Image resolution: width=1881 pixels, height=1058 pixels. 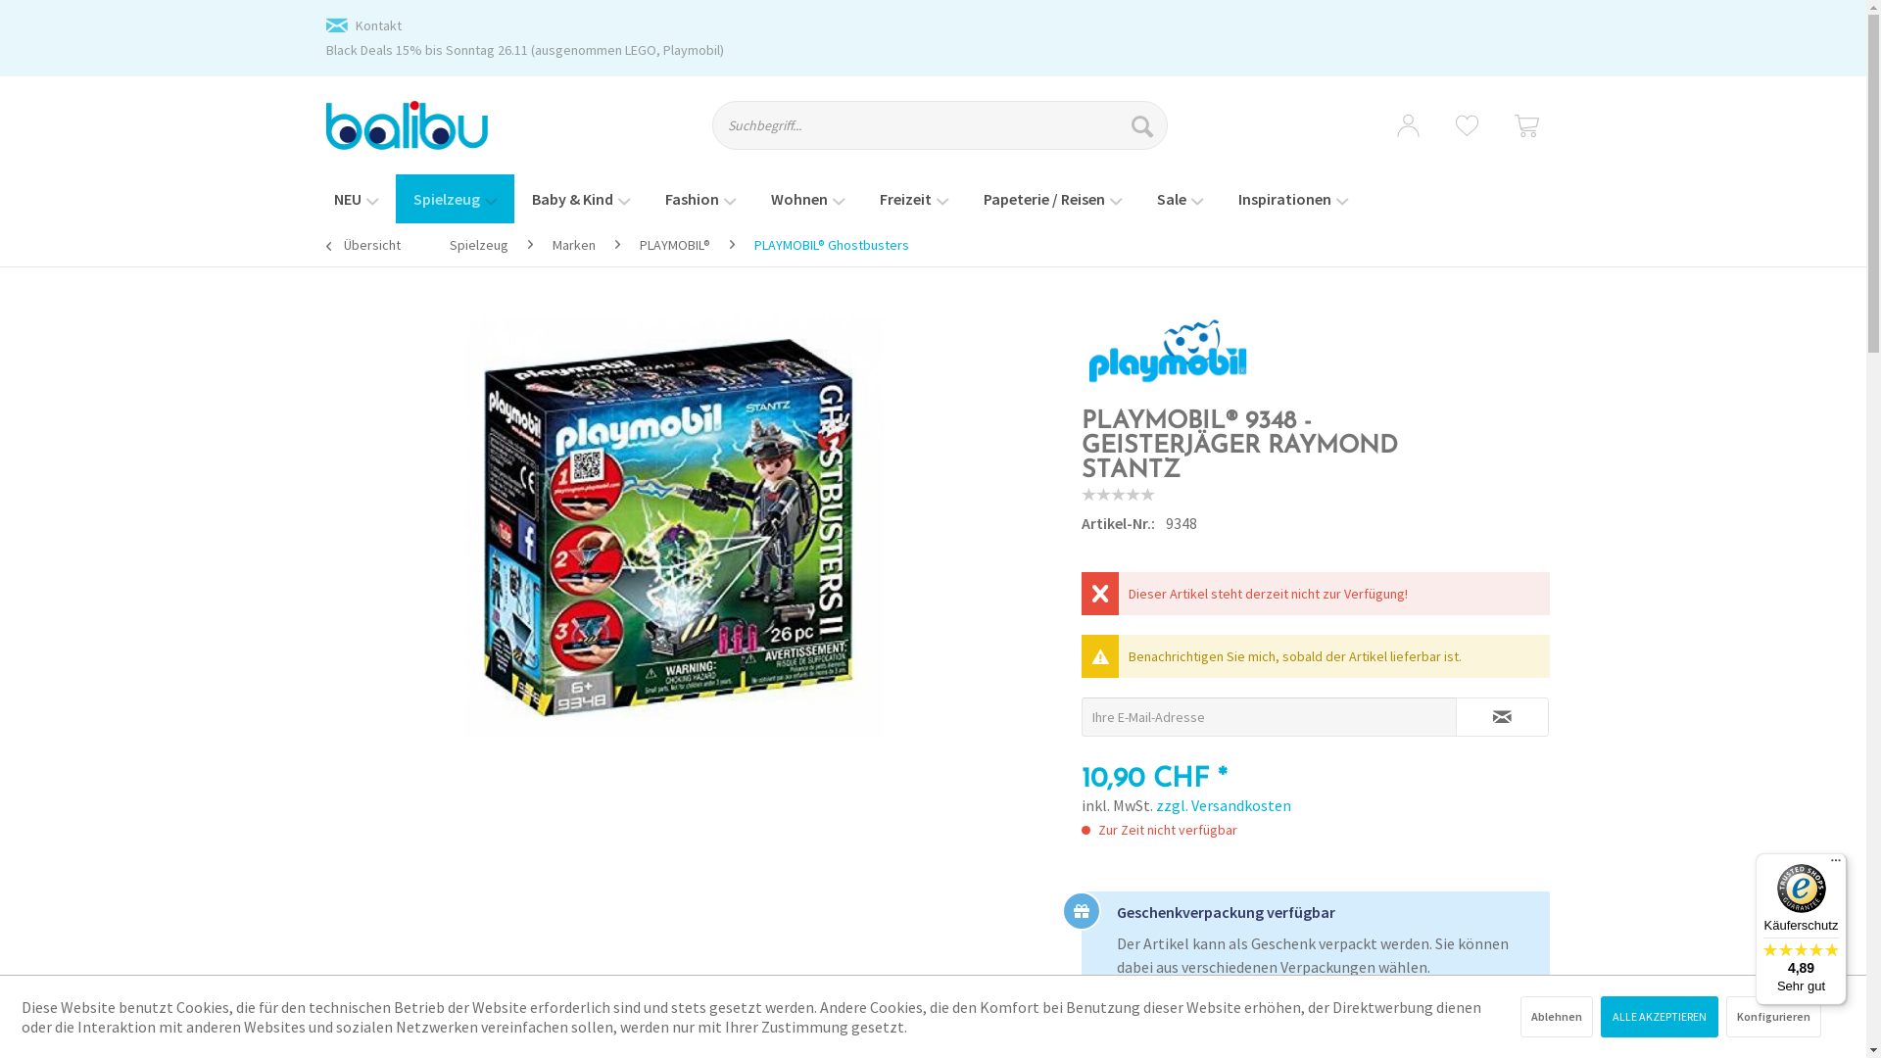 I want to click on Fashion, so click(x=699, y=199).